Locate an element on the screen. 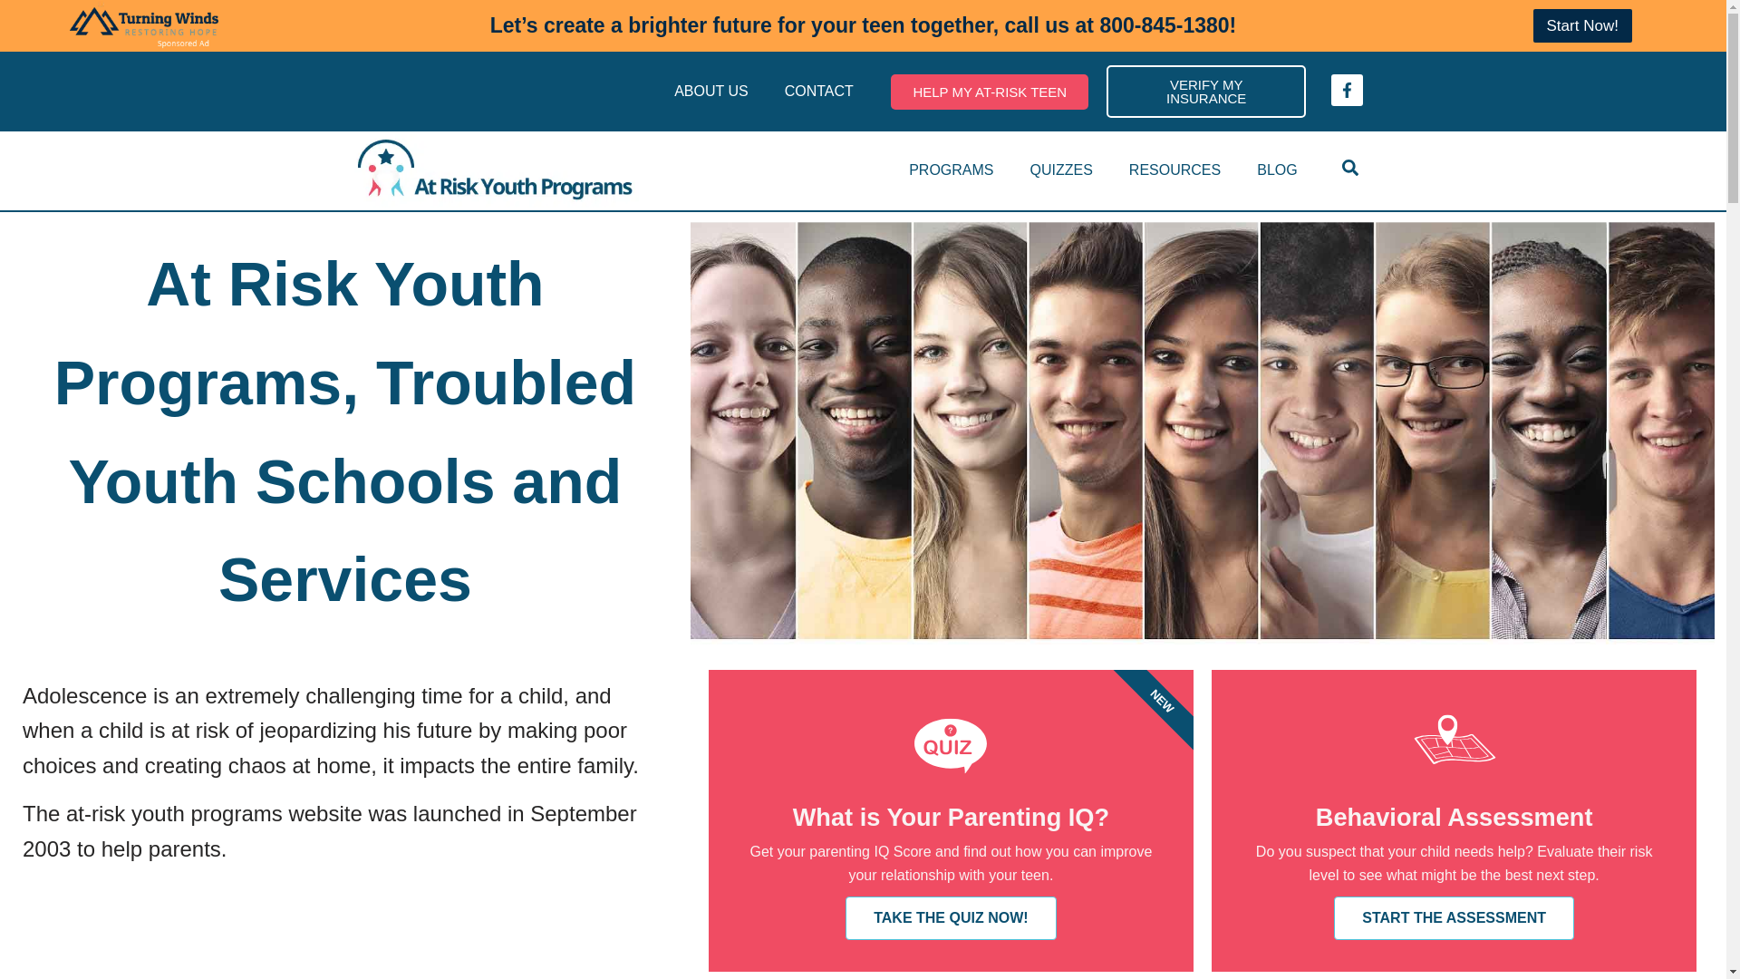 Image resolution: width=1740 pixels, height=979 pixels. Start Now! is located at coordinates (1582, 25).